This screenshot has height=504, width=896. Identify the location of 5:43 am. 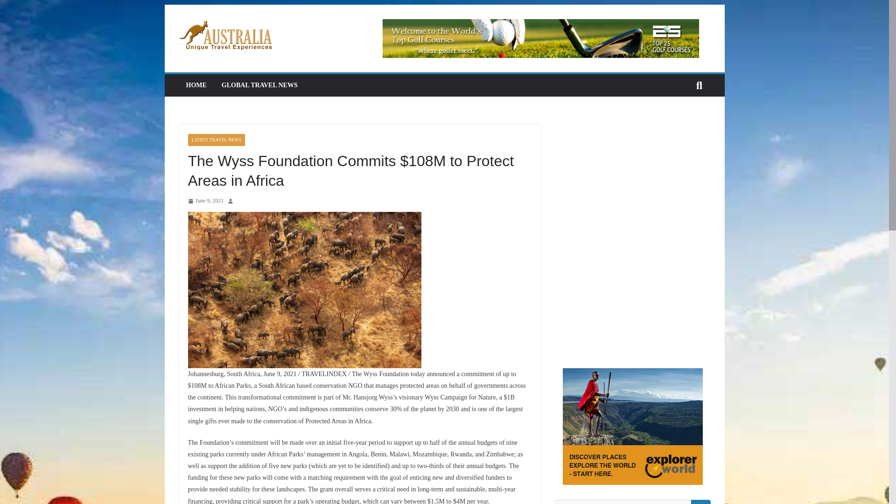
(205, 201).